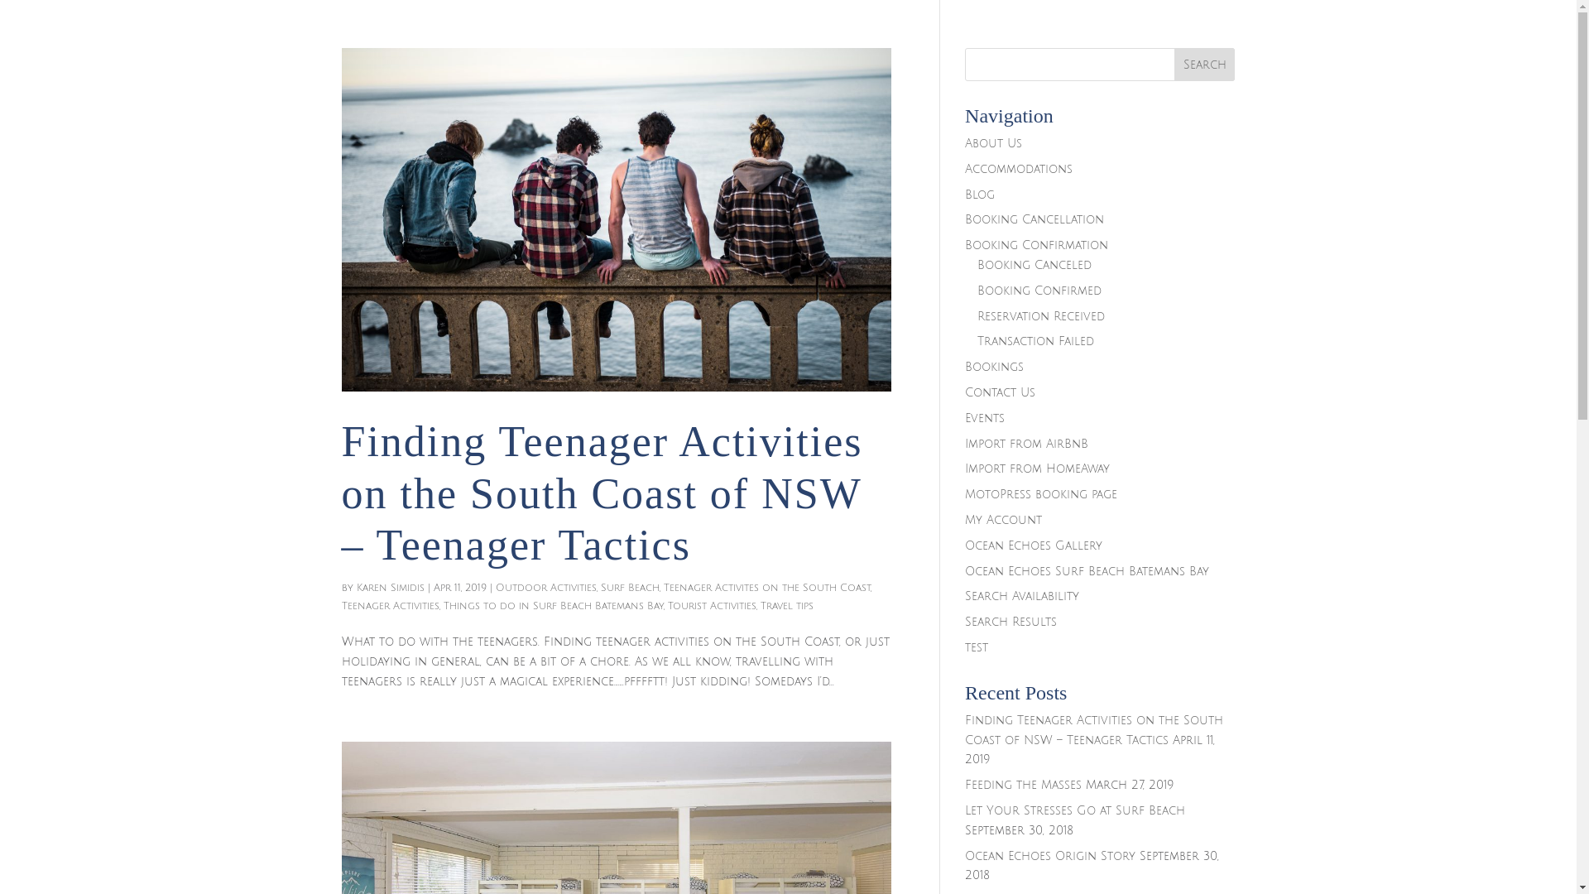  I want to click on Ocean Echoes Surf Beach Batemans Bay, so click(1087, 571).